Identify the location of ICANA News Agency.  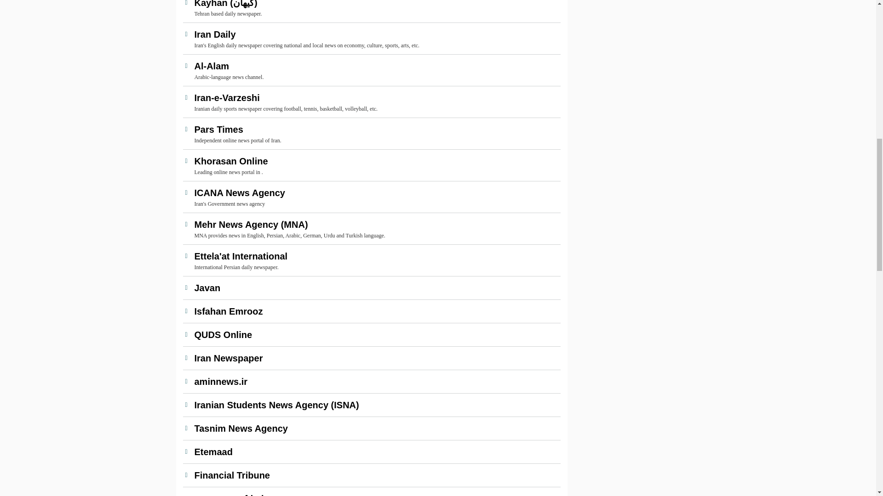
(375, 193).